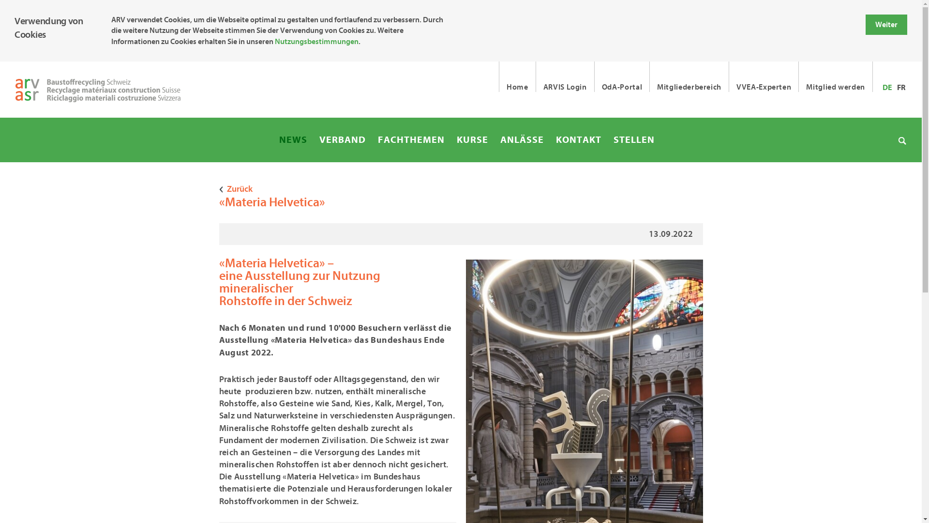 The width and height of the screenshot is (929, 523). What do you see at coordinates (634, 140) in the screenshot?
I see `STELLEN` at bounding box center [634, 140].